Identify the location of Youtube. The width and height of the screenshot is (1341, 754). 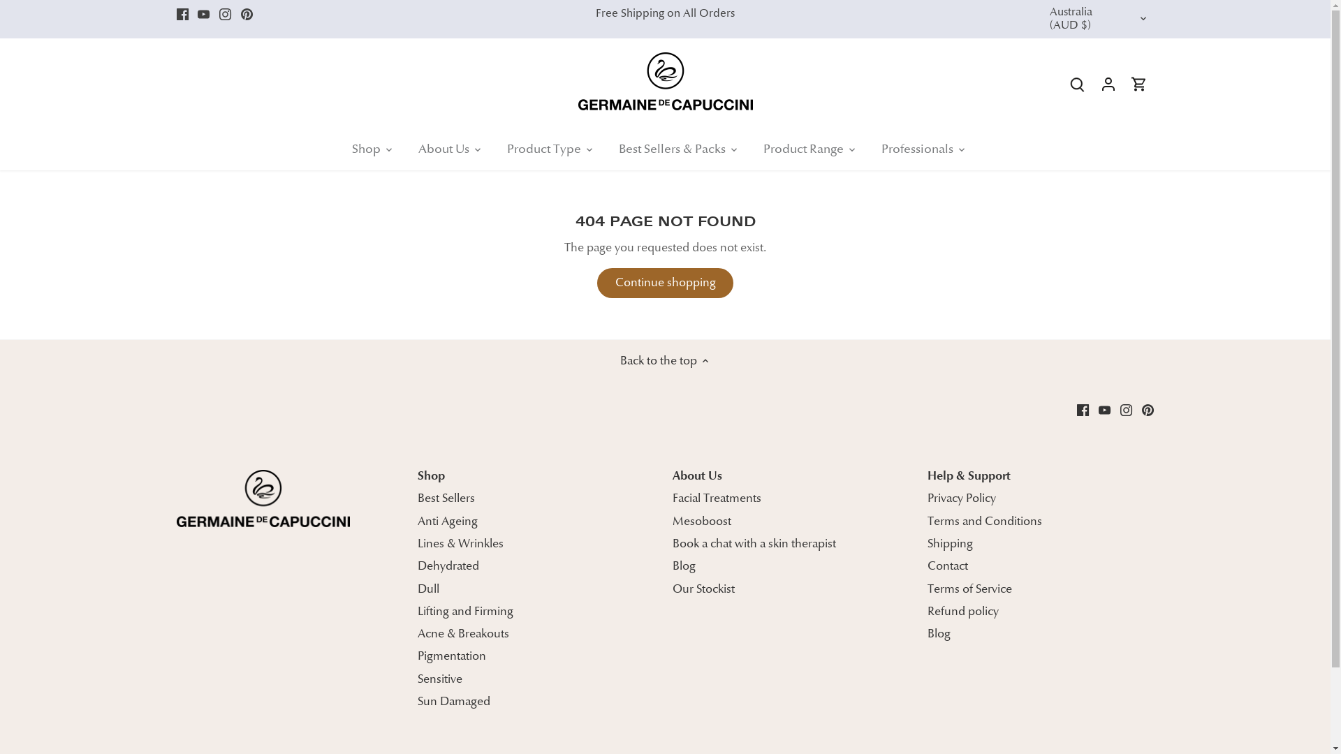
(204, 14).